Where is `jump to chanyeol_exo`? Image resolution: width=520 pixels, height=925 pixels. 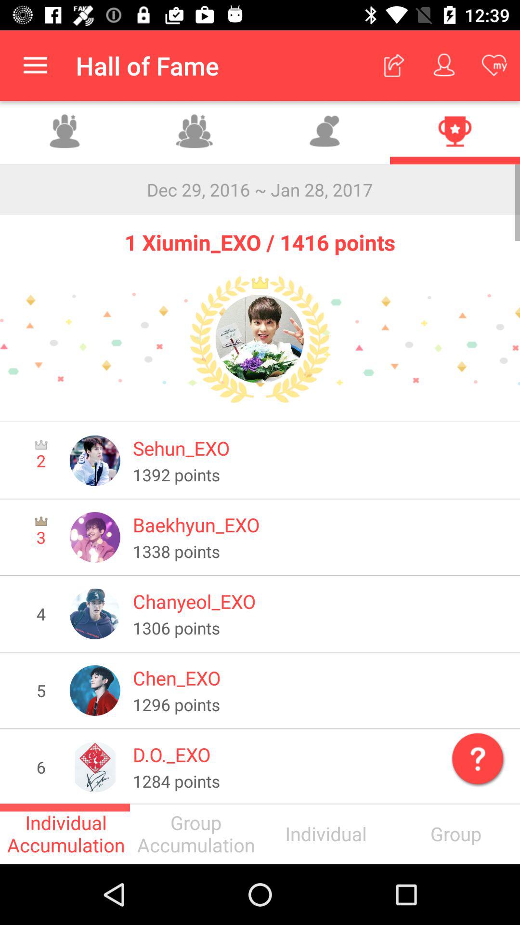
jump to chanyeol_exo is located at coordinates (320, 601).